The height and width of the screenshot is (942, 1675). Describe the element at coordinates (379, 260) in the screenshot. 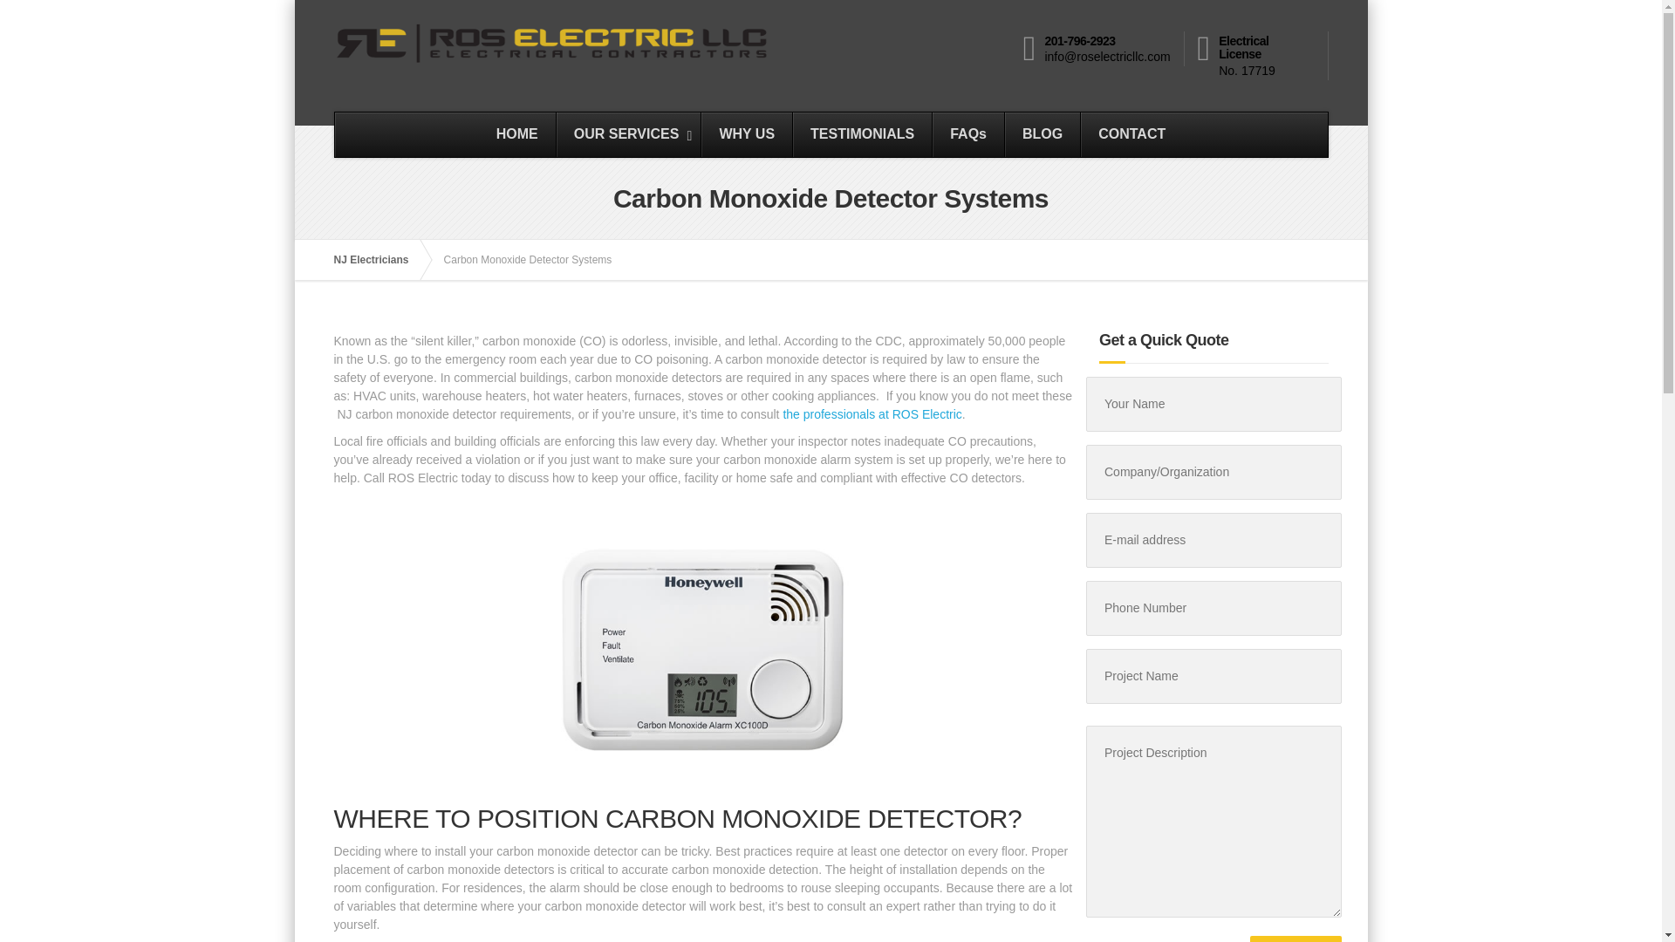

I see `the professionals at ROS Electric` at that location.